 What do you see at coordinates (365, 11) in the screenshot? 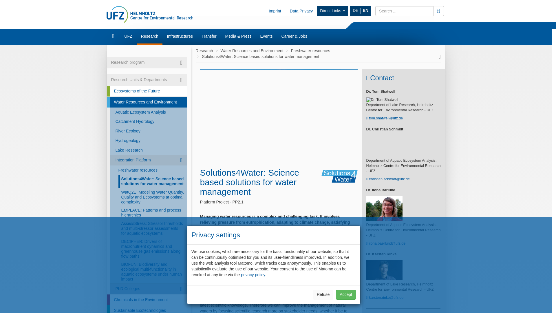
I see `EN` at bounding box center [365, 11].